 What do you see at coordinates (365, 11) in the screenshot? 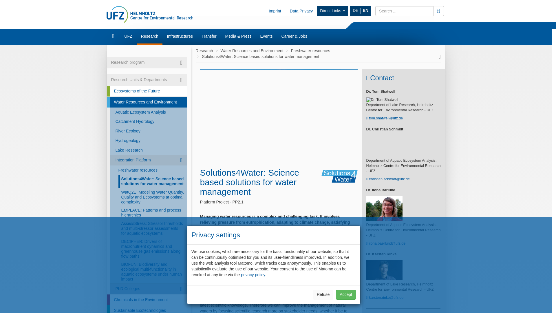
I see `EN` at bounding box center [365, 11].